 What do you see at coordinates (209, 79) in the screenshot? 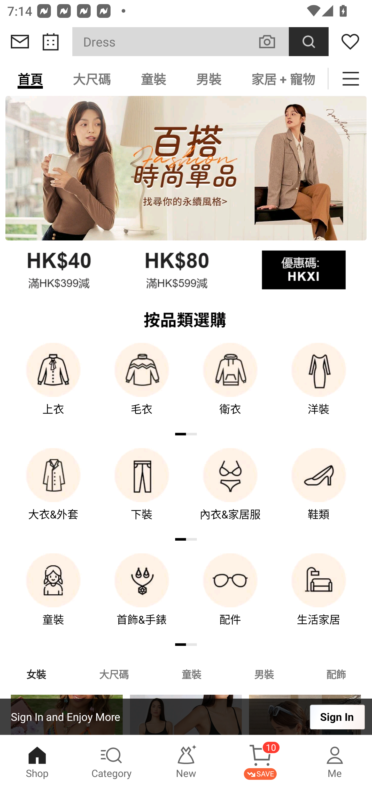
I see `男裝` at bounding box center [209, 79].